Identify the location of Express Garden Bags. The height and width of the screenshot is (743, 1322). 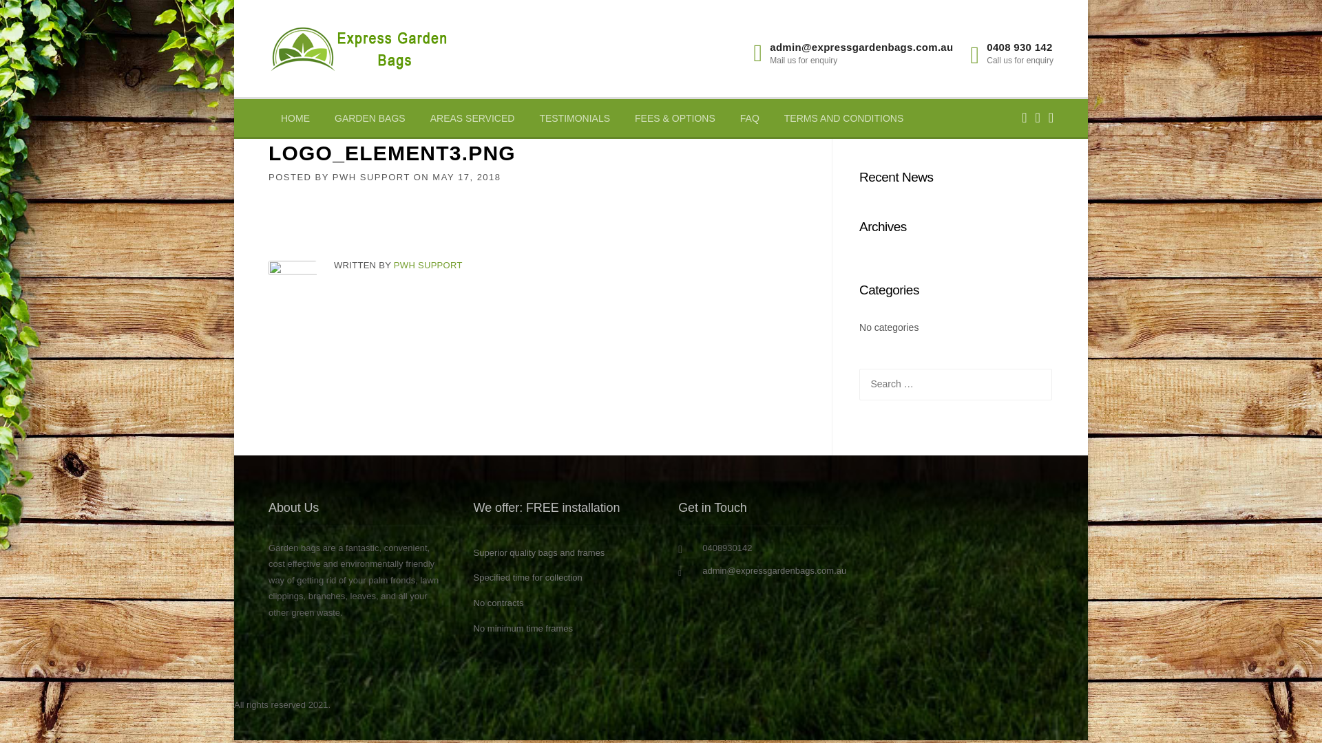
(358, 47).